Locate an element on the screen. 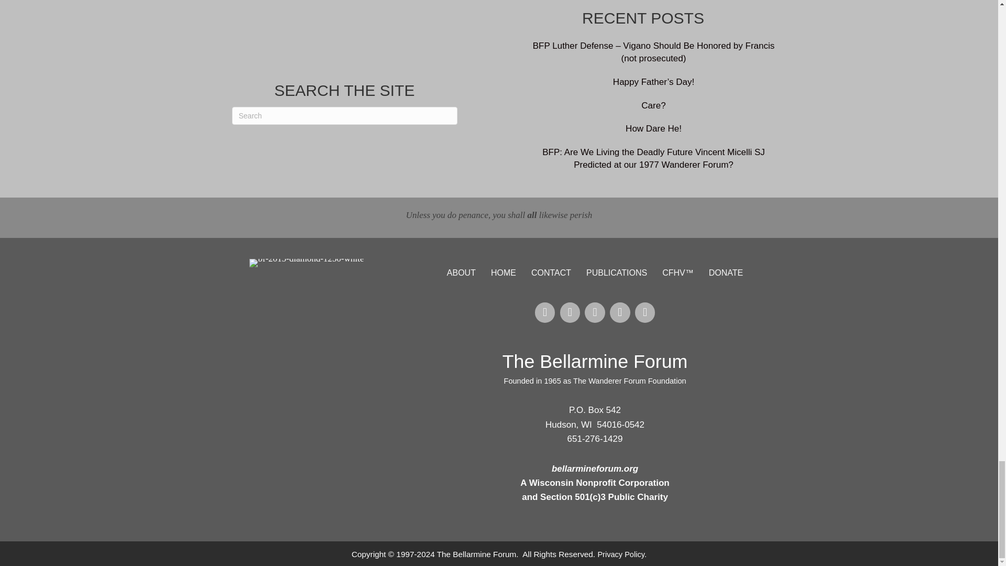 The image size is (1006, 566). How Dare He! is located at coordinates (654, 128).